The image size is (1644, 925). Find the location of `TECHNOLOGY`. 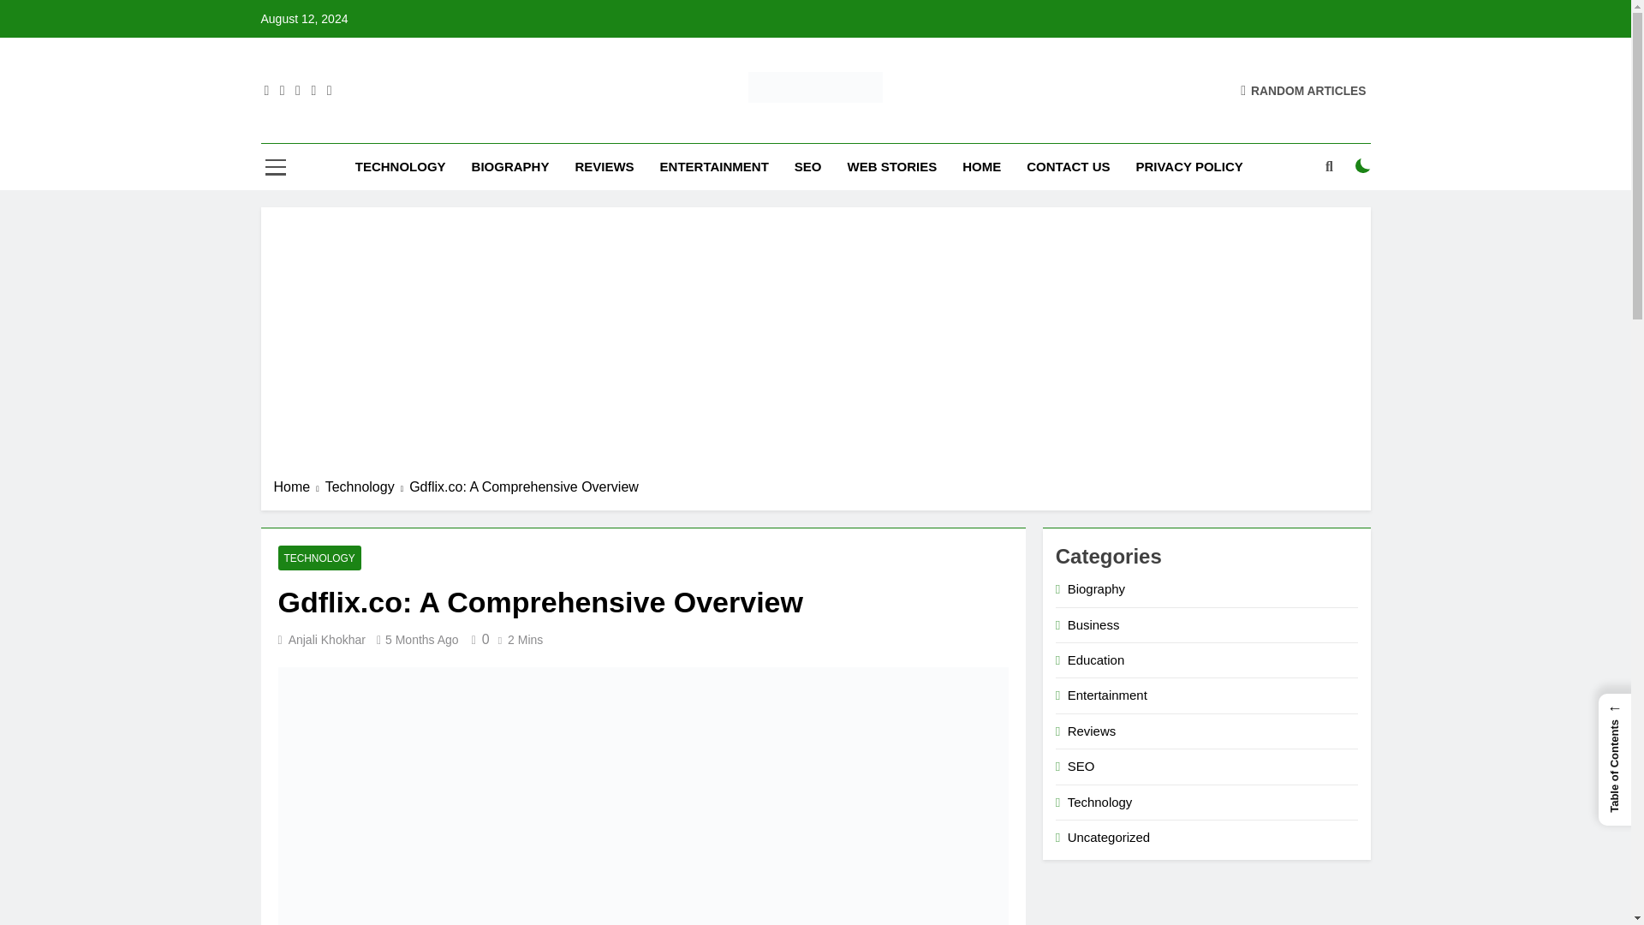

TECHNOLOGY is located at coordinates (319, 558).